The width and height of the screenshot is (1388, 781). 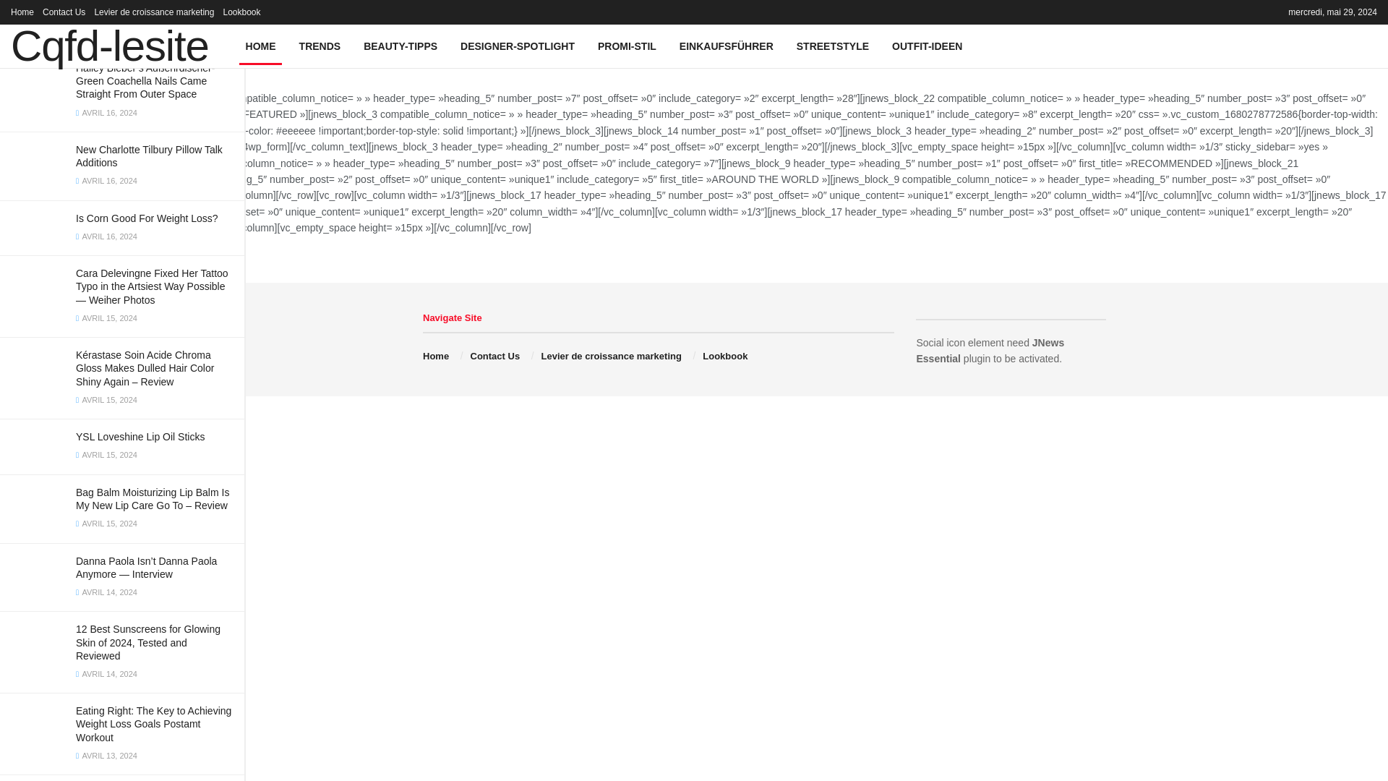 What do you see at coordinates (140, 437) in the screenshot?
I see `YSL Loveshine Lip Oil Sticks` at bounding box center [140, 437].